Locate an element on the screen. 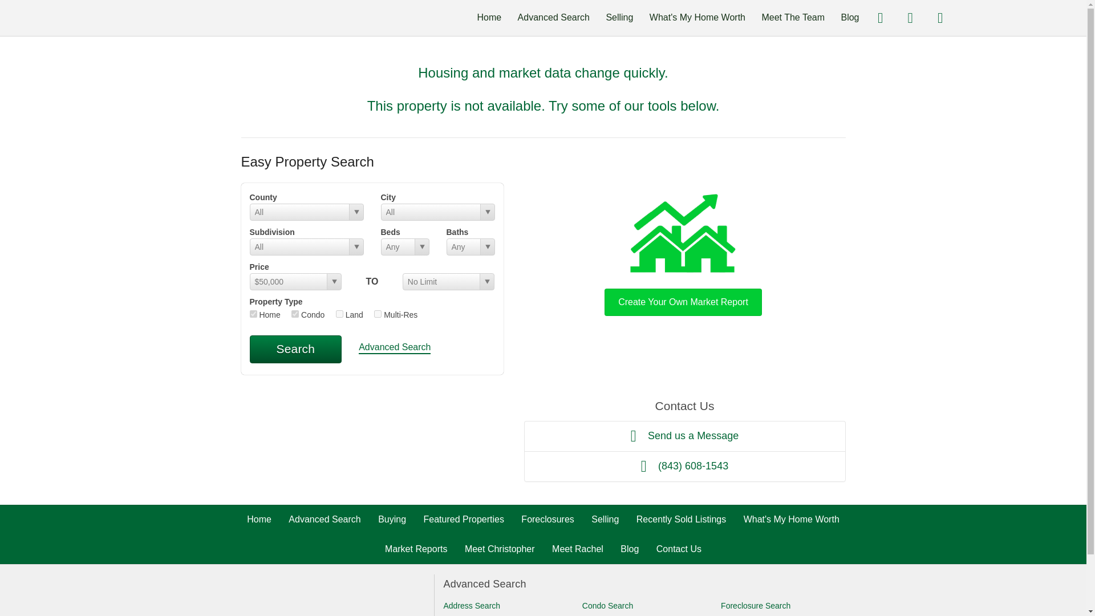 This screenshot has width=1095, height=616. Recently Sold Listings is located at coordinates (681, 519).